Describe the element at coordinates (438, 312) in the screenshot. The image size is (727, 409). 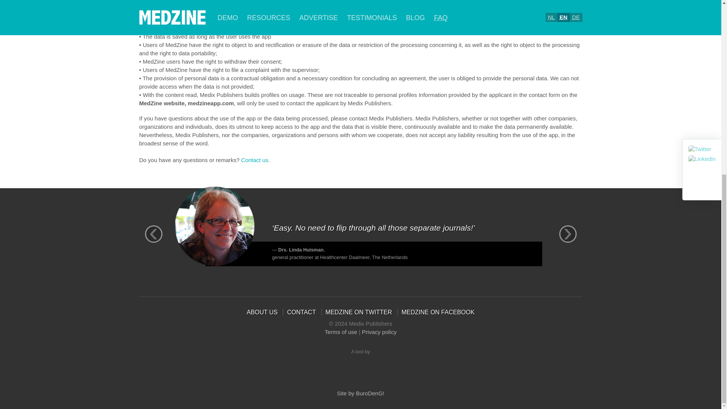
I see `MEDZINE ON FACEBOOK` at that location.